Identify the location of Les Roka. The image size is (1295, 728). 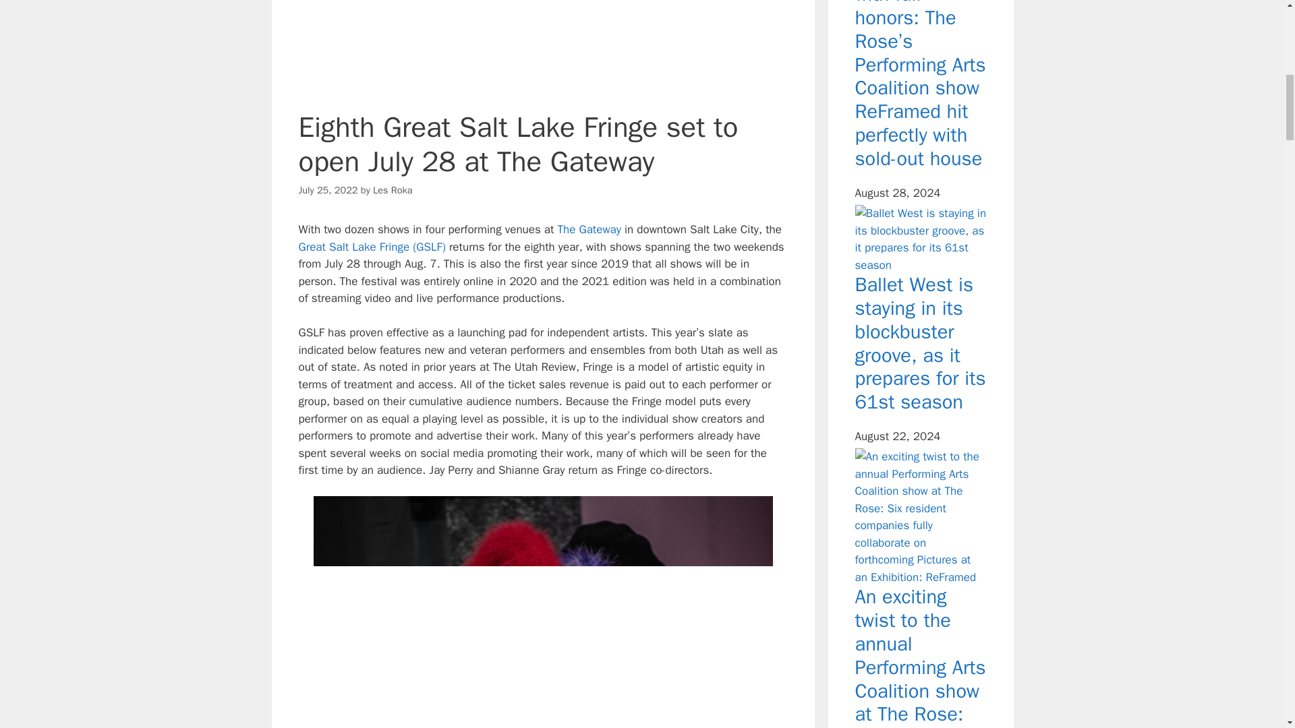
(393, 190).